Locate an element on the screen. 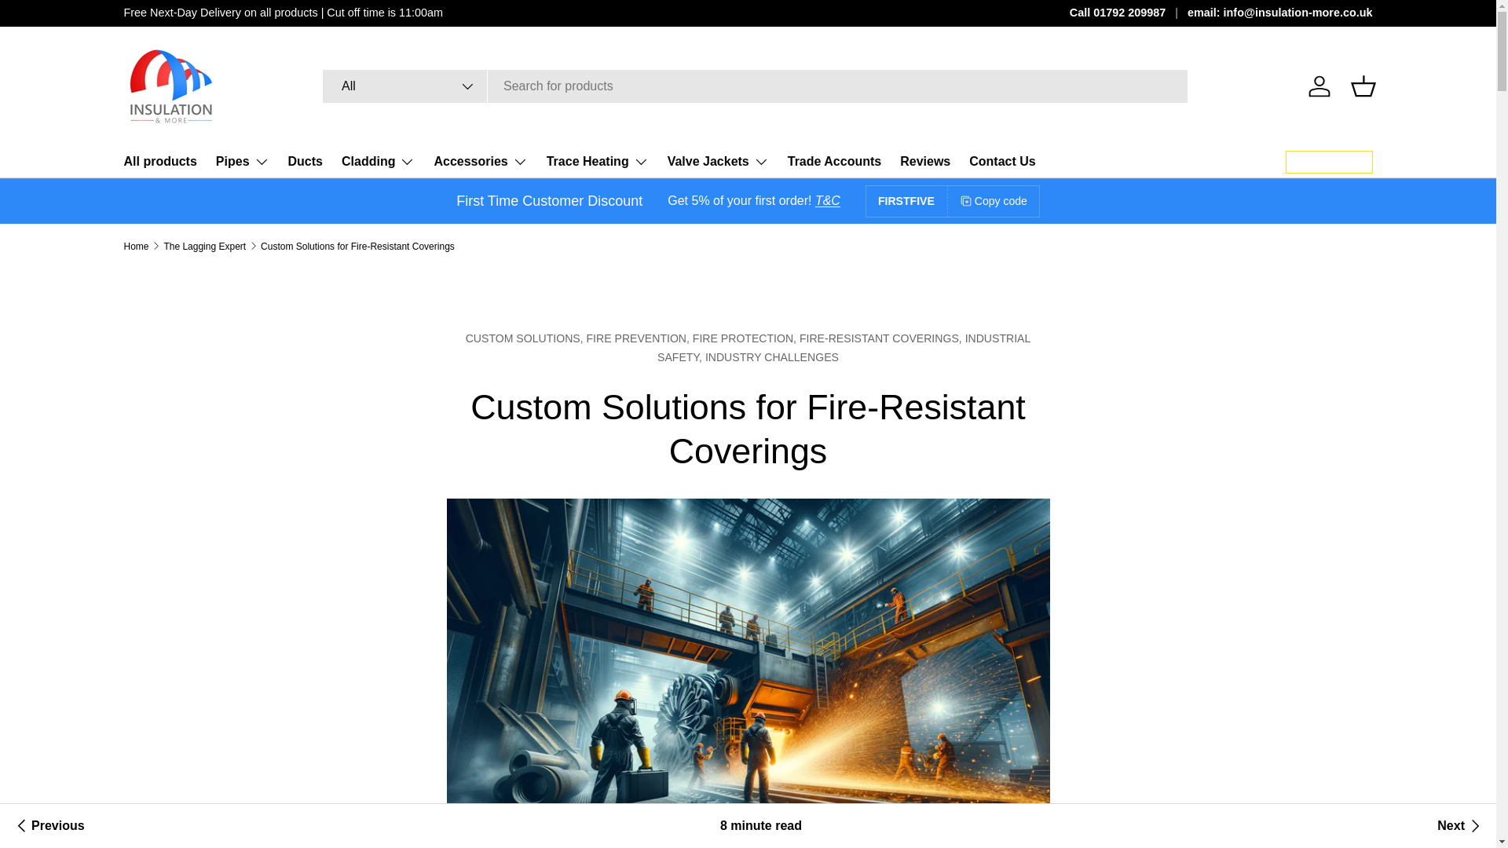 Image resolution: width=1508 pixels, height=848 pixels. All products is located at coordinates (160, 160).